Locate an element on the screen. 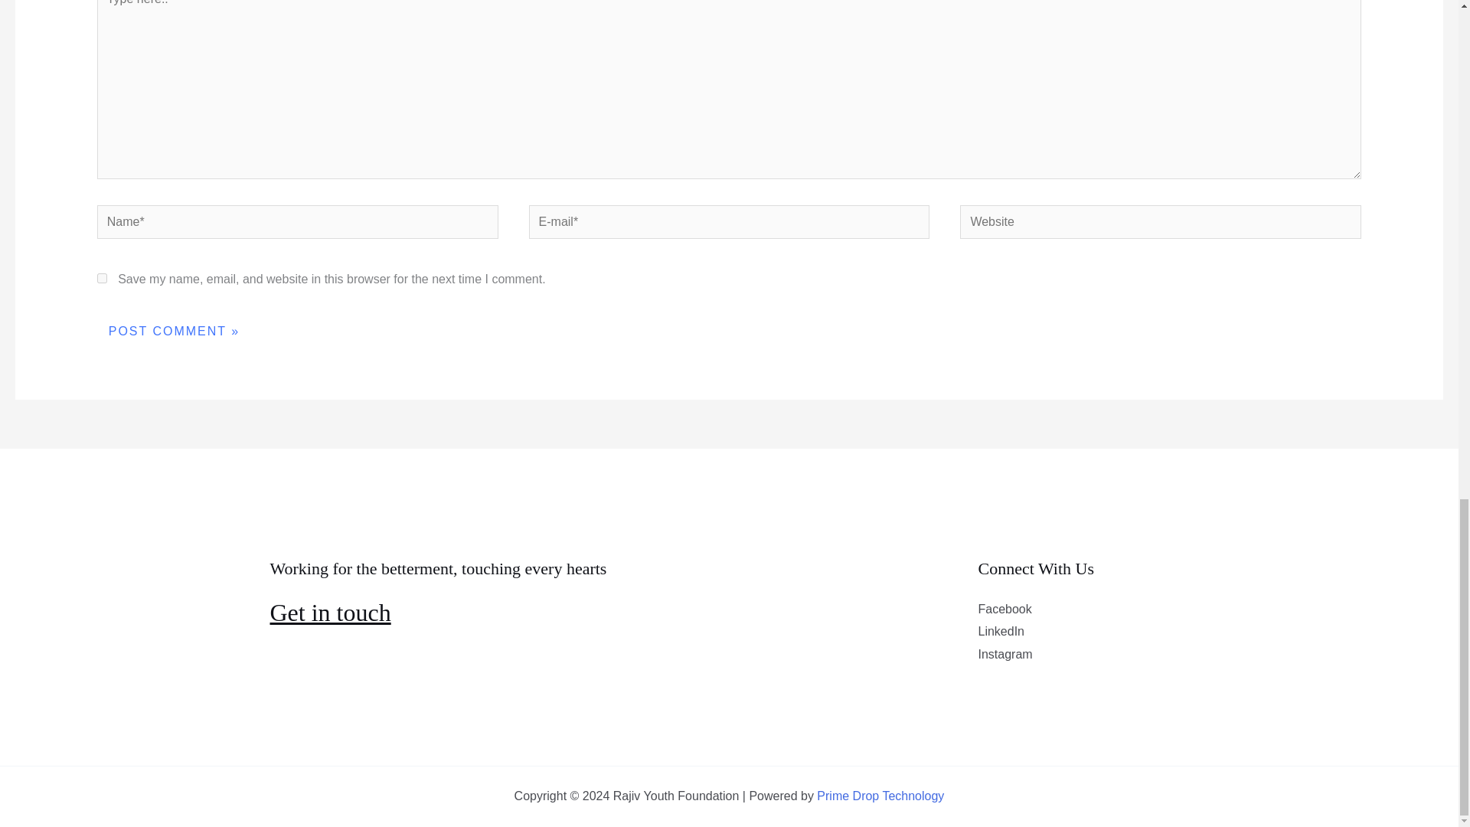 The width and height of the screenshot is (1470, 827). Get in touch is located at coordinates (329, 612).